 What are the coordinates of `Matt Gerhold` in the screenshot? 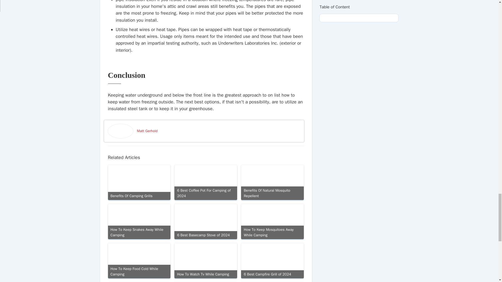 It's located at (219, 131).